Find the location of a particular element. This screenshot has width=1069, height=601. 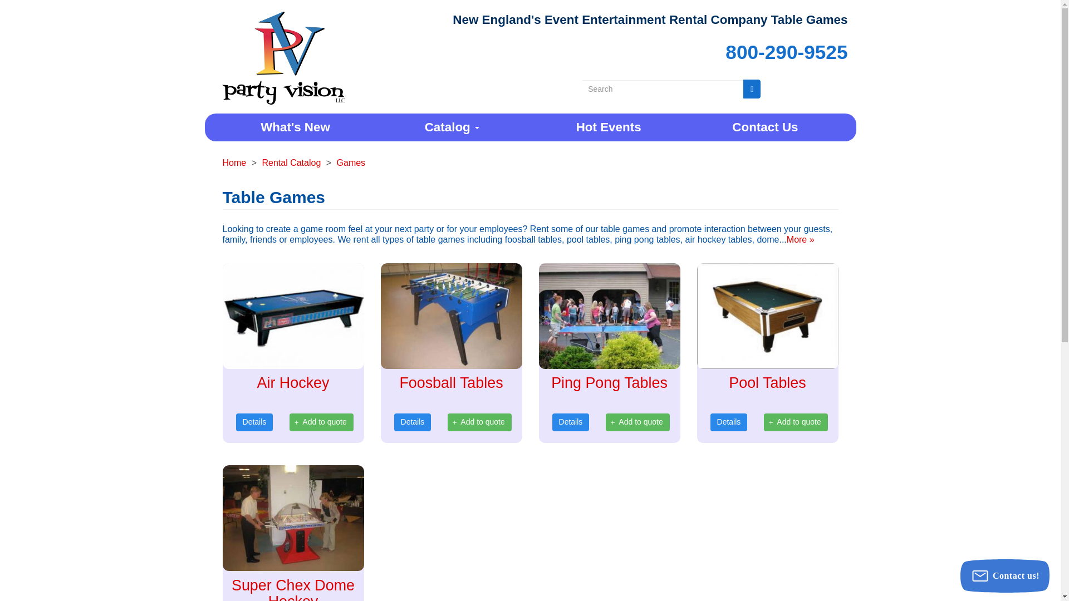

What's New is located at coordinates (295, 127).